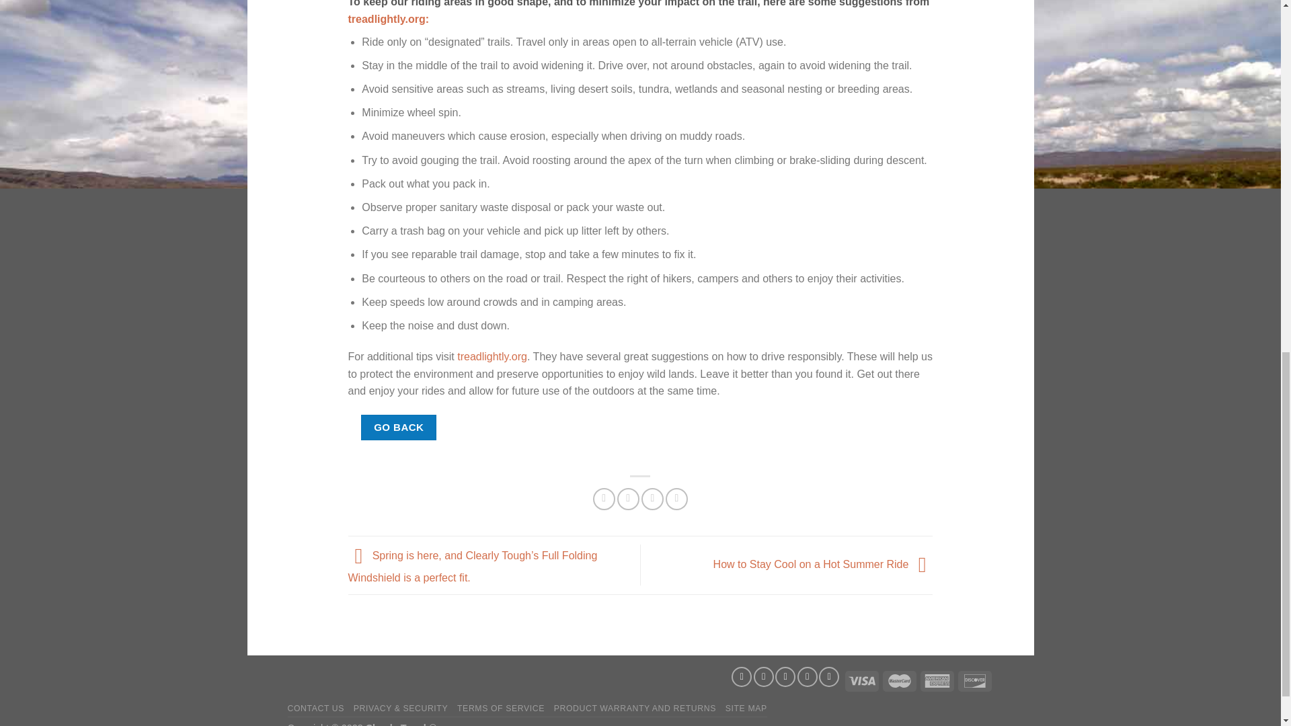  I want to click on Email to a Friend, so click(652, 499).